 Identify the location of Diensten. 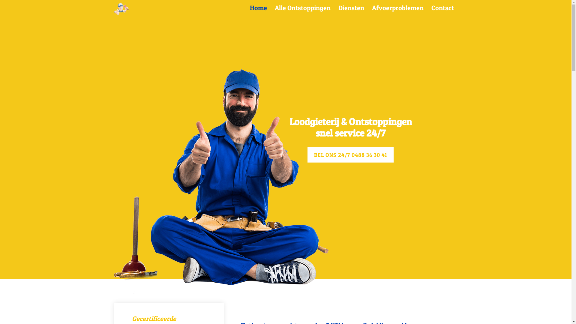
(351, 8).